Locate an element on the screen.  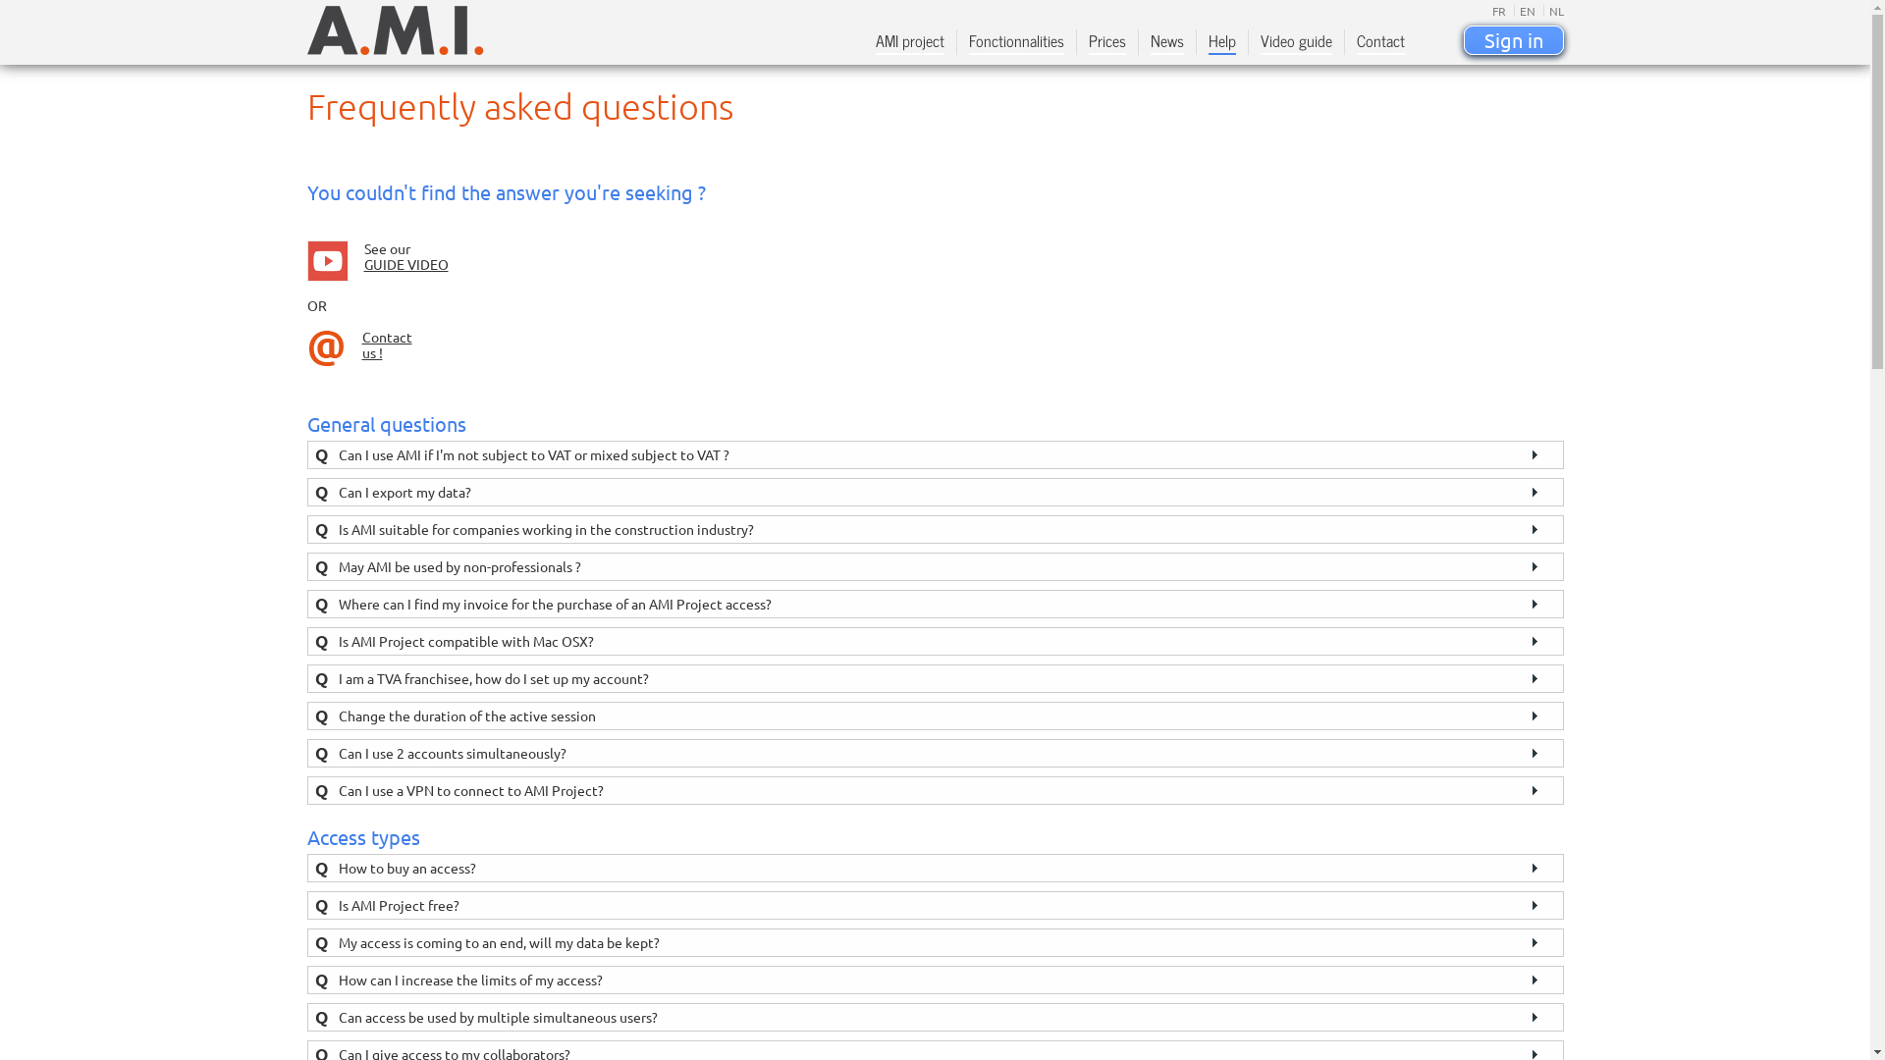
EN is located at coordinates (1525, 11).